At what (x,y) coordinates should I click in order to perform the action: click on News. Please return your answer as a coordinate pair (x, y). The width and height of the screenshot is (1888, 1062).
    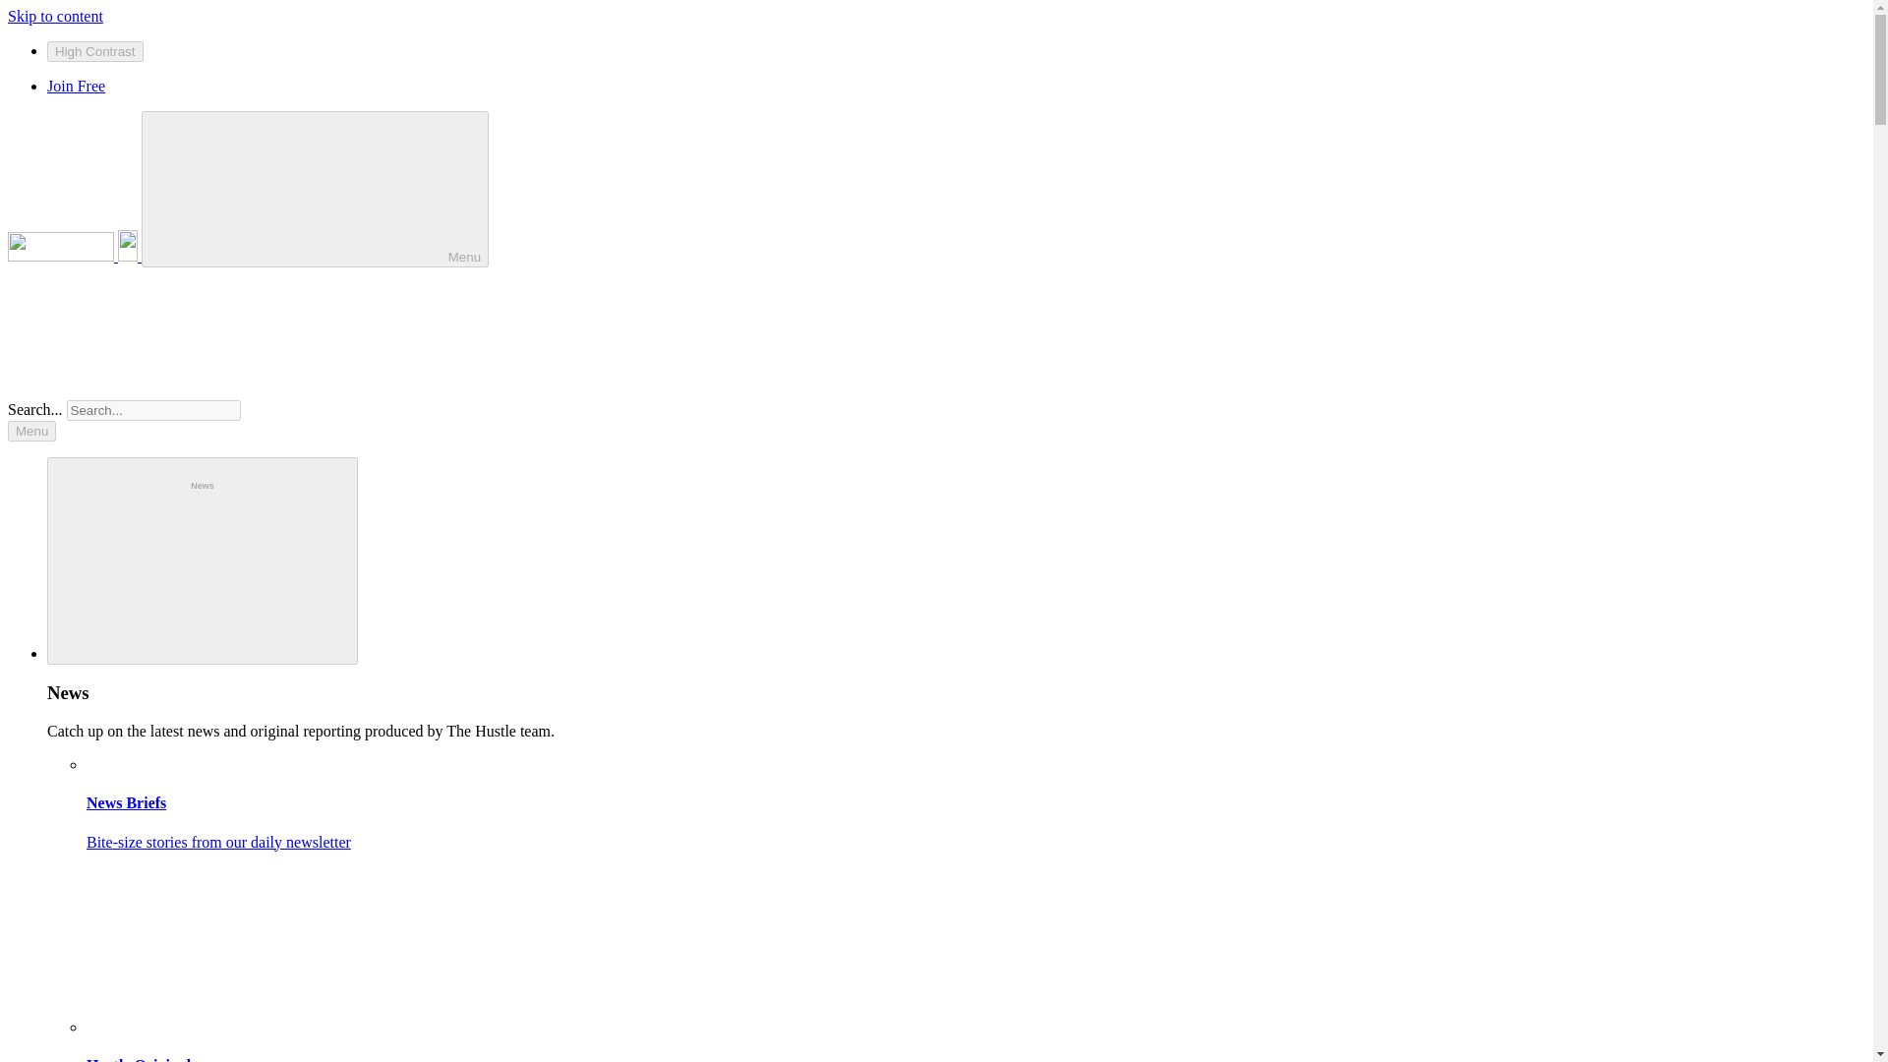
    Looking at the image, I should click on (203, 560).